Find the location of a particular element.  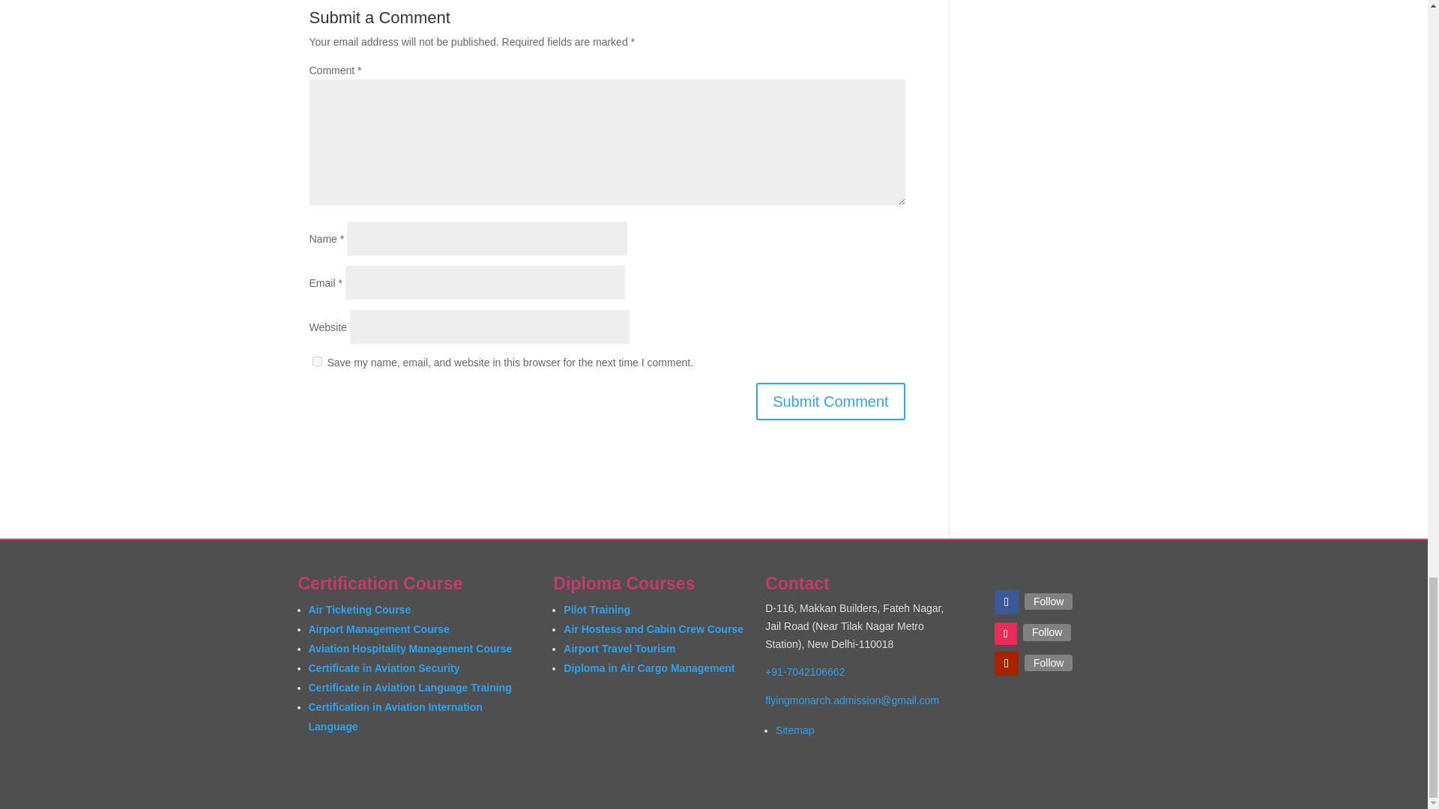

Submit Comment is located at coordinates (830, 401).